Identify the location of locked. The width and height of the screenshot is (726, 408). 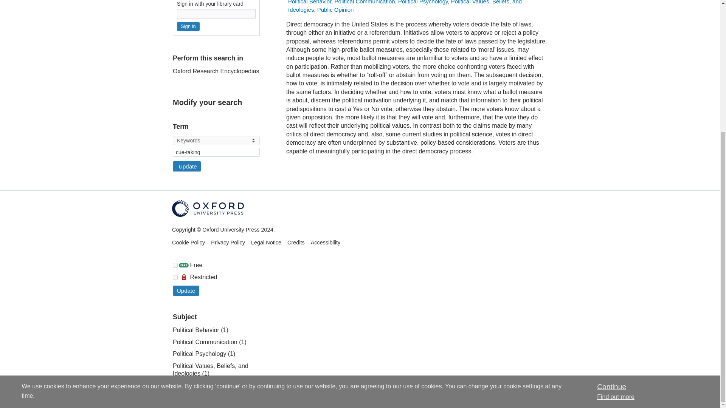
(175, 277).